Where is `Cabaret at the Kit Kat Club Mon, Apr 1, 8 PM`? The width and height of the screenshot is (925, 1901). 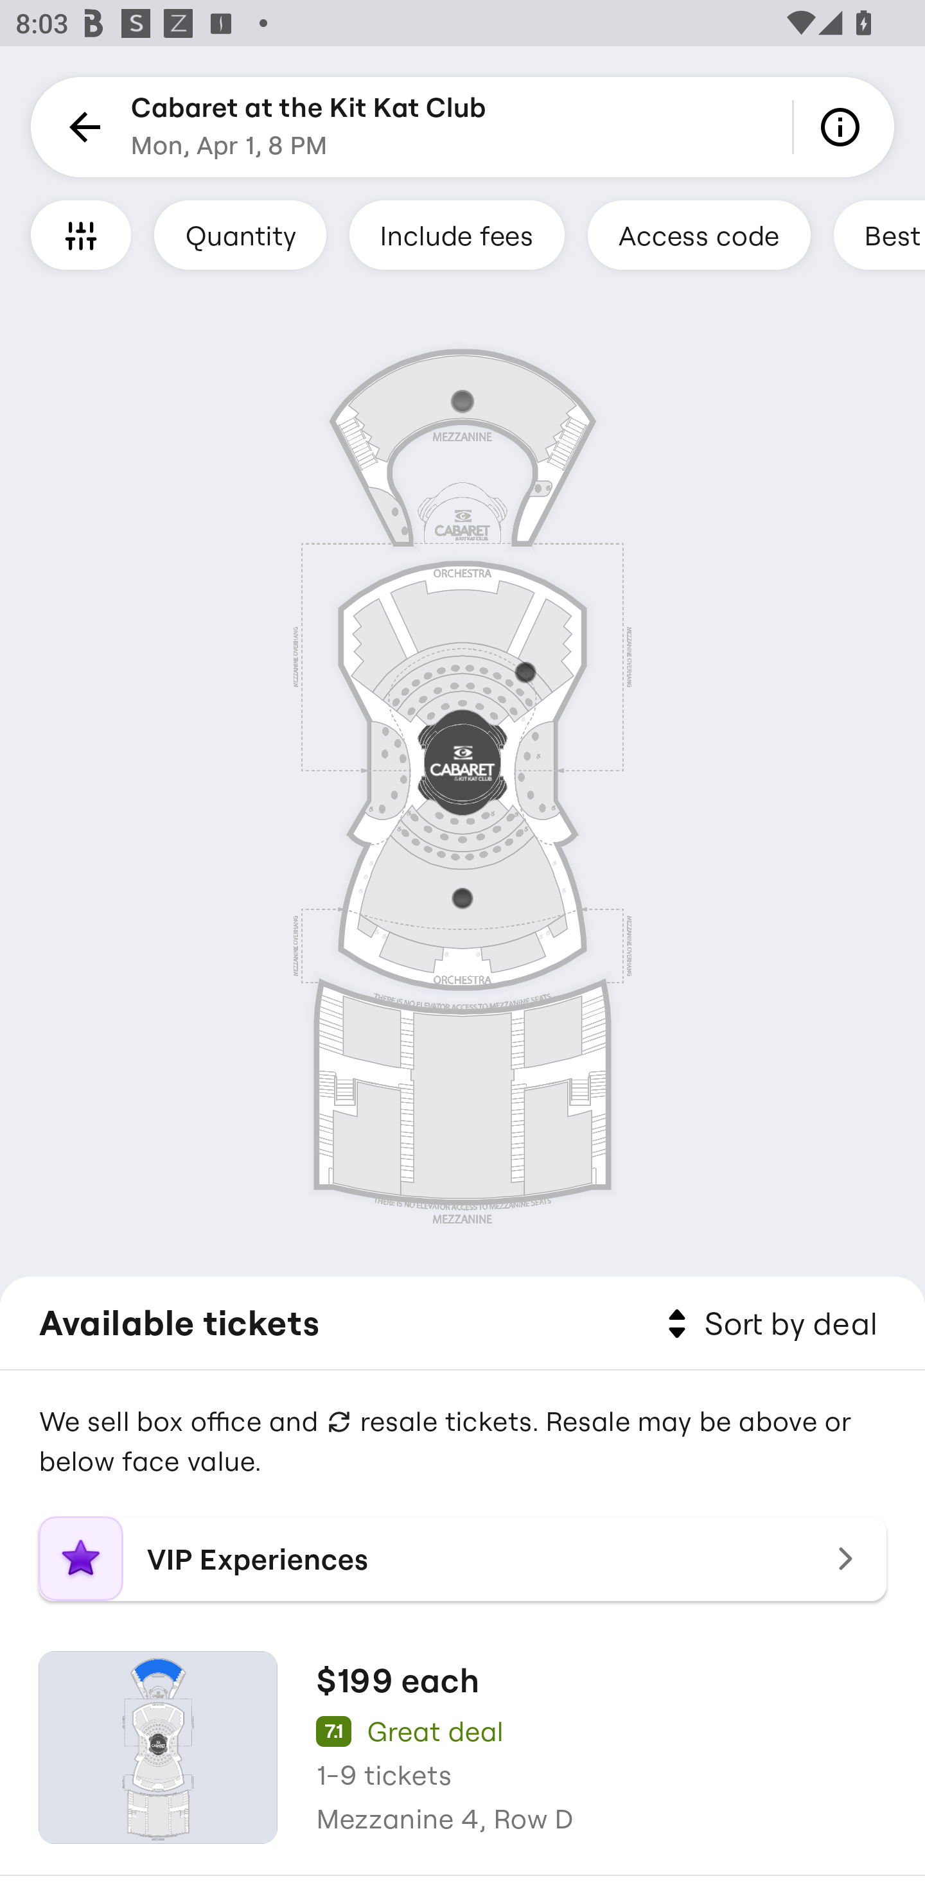 Cabaret at the Kit Kat Club Mon, Apr 1, 8 PM is located at coordinates (308, 127).